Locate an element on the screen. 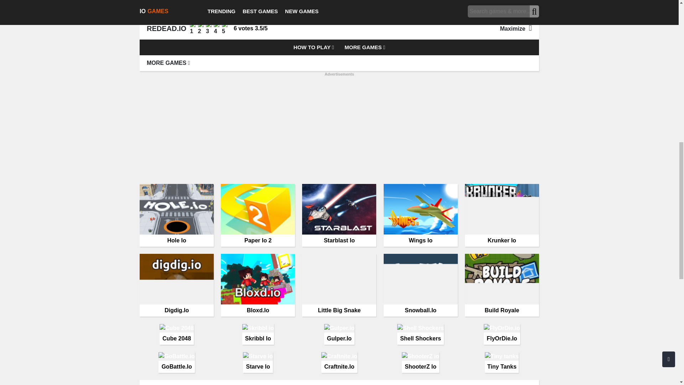 The width and height of the screenshot is (684, 385). Build Royale is located at coordinates (502, 285).